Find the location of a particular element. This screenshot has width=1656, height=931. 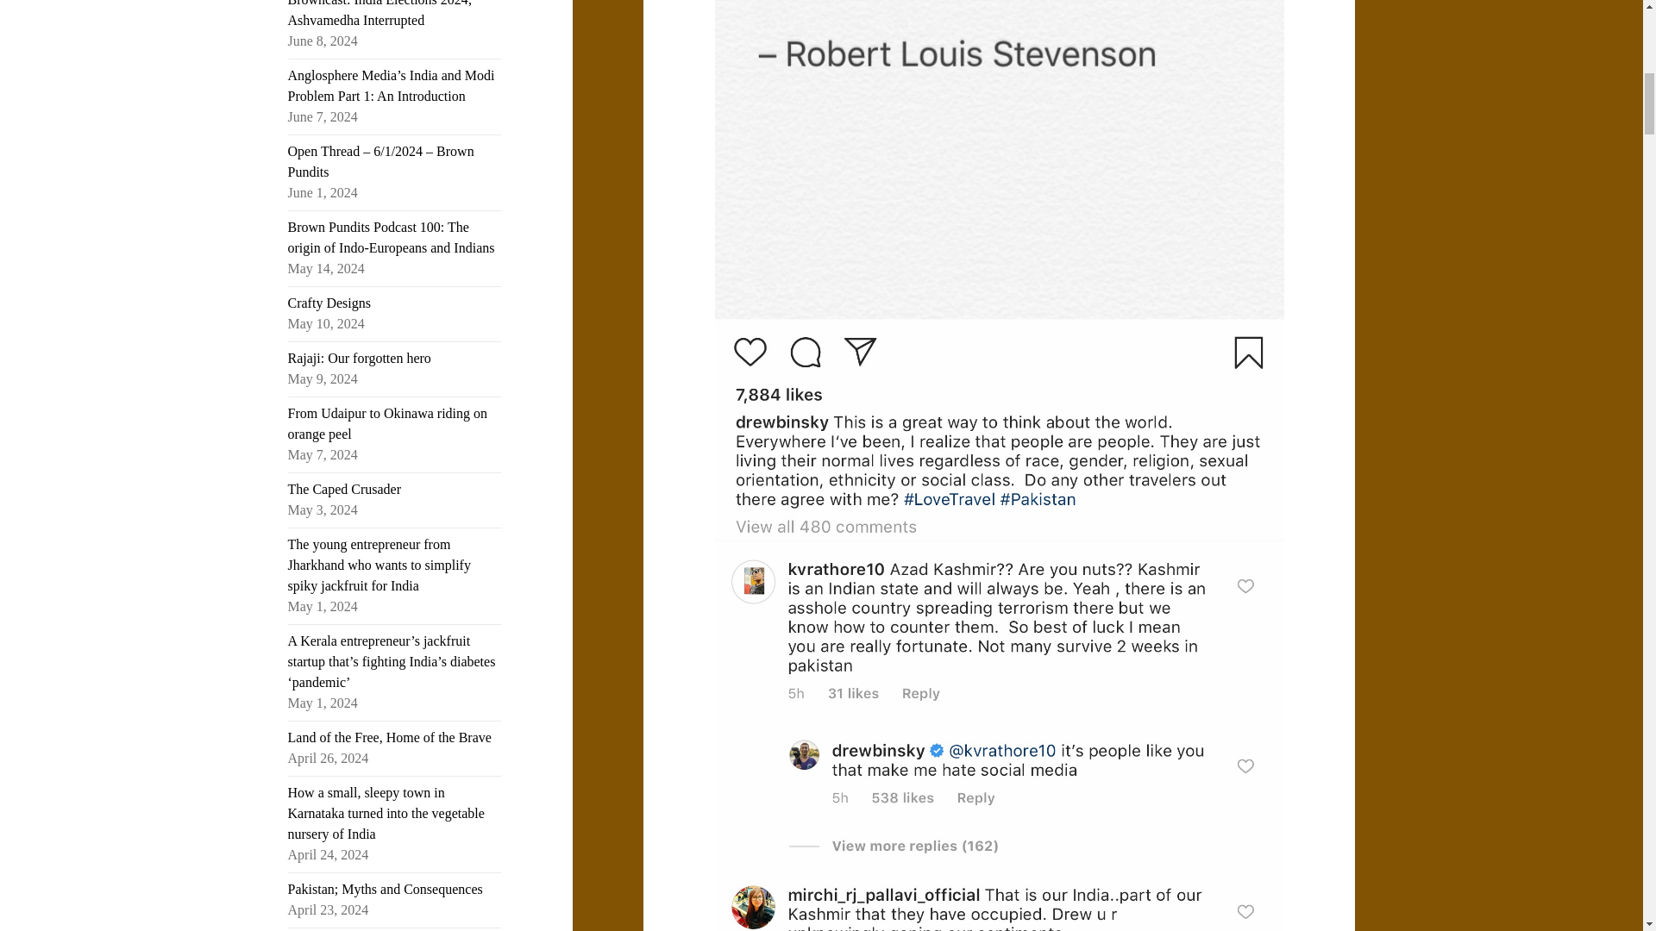

From Udaipur to Okinawa riding on orange peel is located at coordinates (388, 422).